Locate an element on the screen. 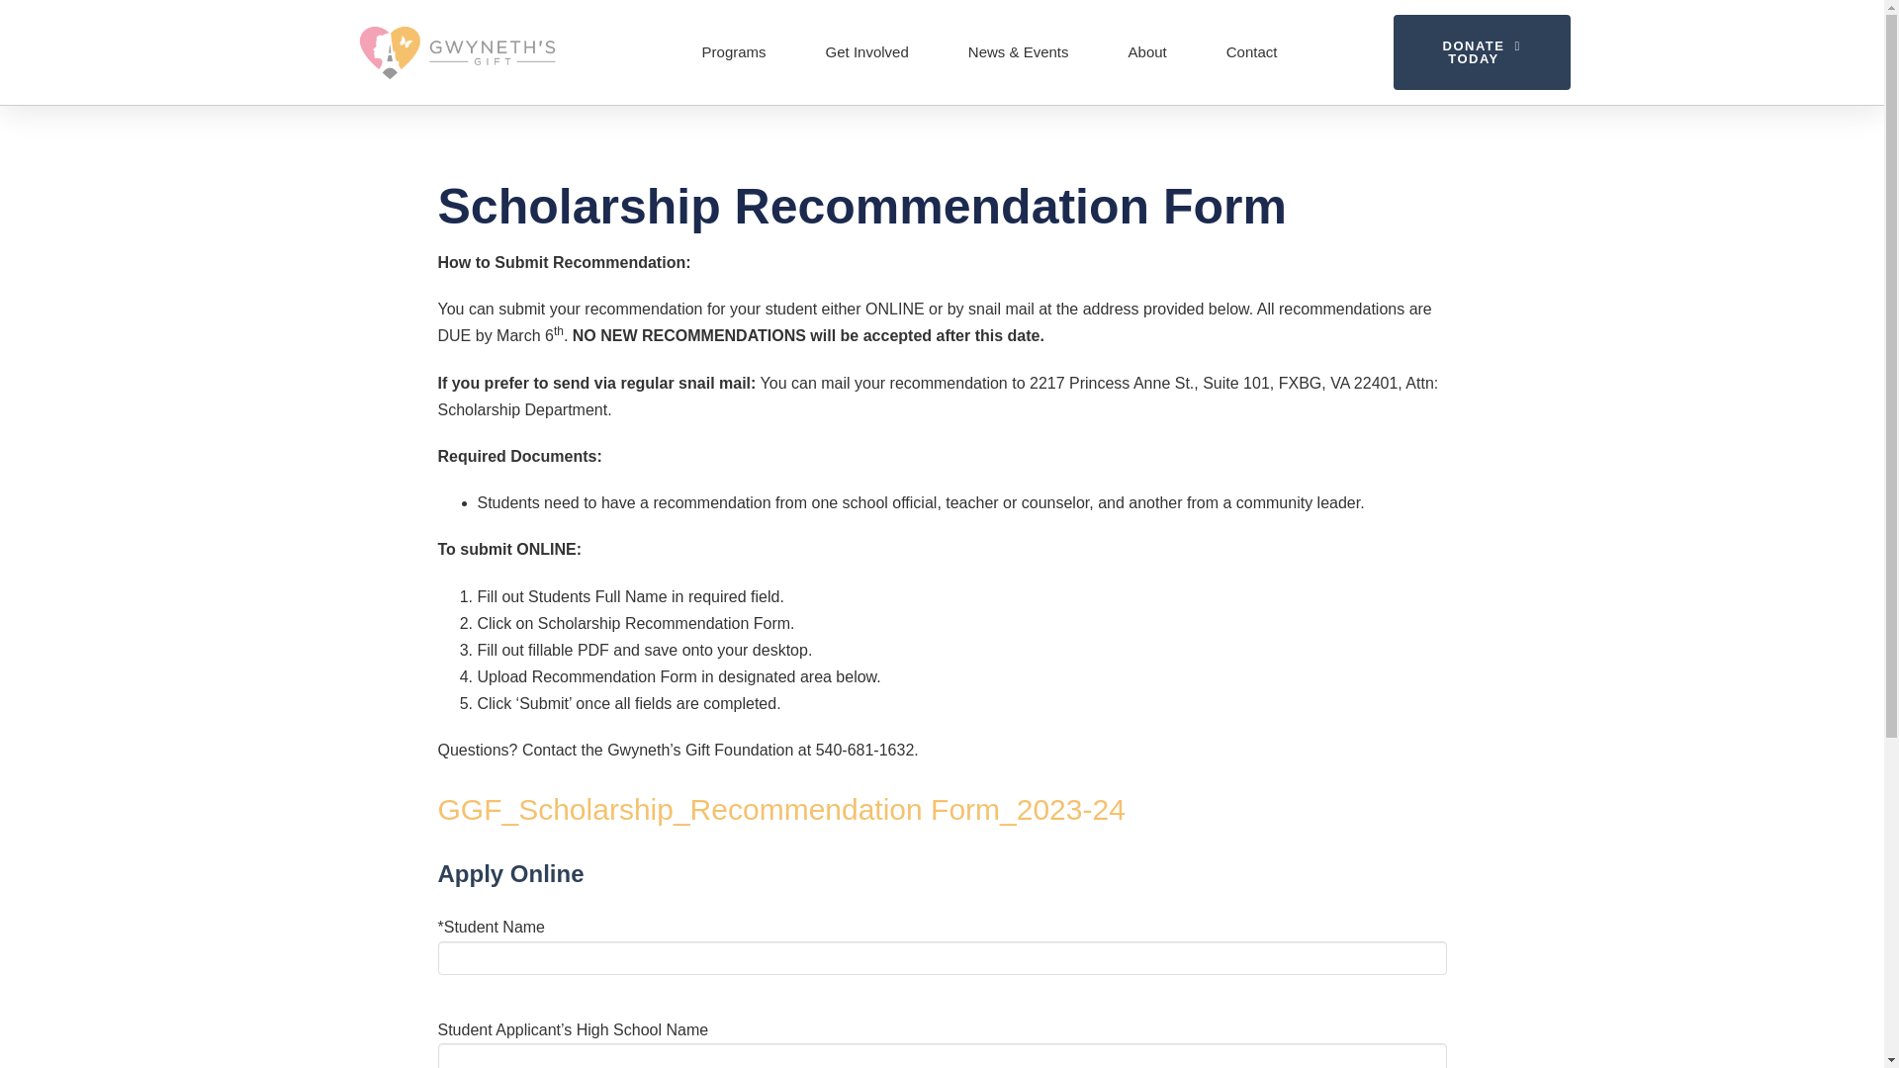  DONATE TODAY is located at coordinates (1481, 51).